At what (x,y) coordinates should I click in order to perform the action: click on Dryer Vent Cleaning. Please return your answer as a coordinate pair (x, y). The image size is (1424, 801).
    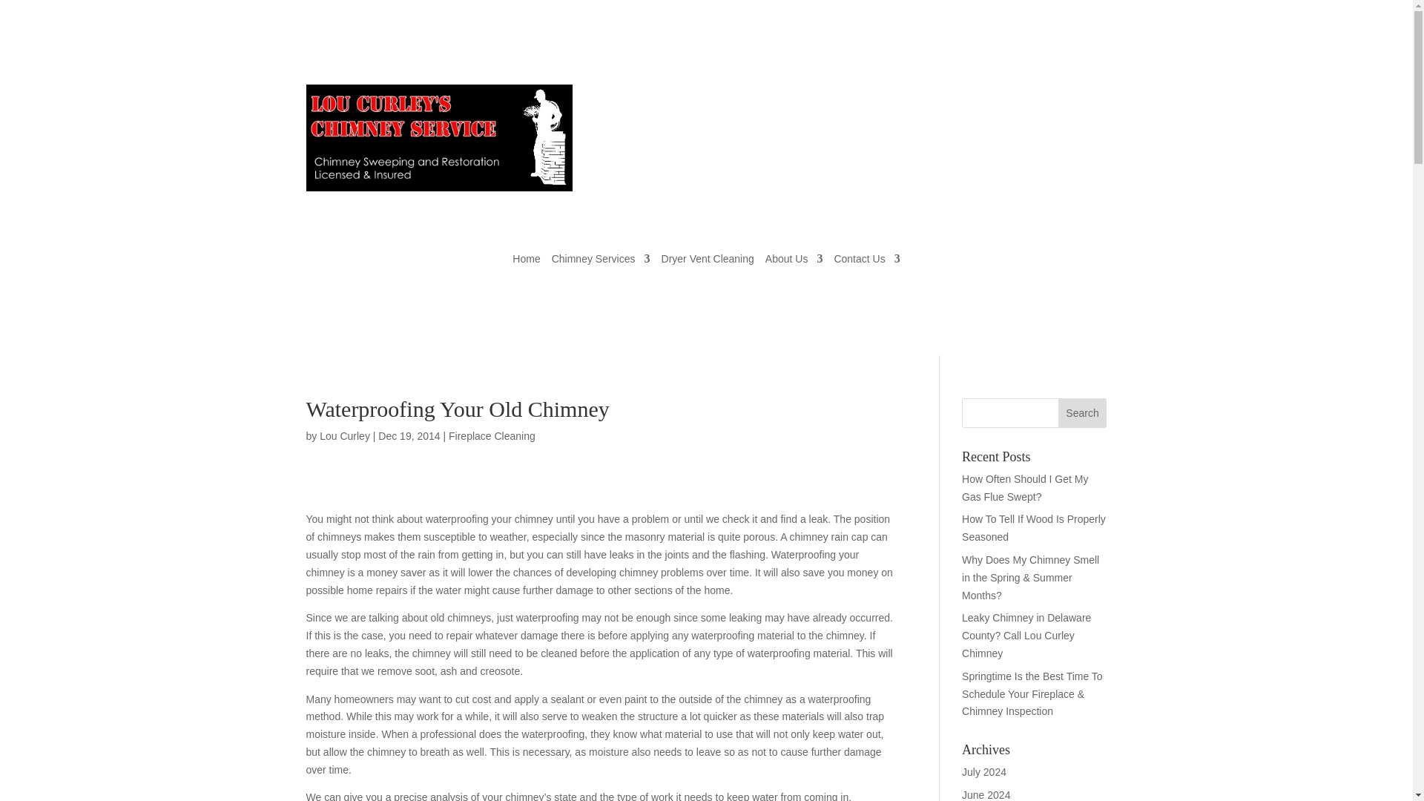
    Looking at the image, I should click on (708, 261).